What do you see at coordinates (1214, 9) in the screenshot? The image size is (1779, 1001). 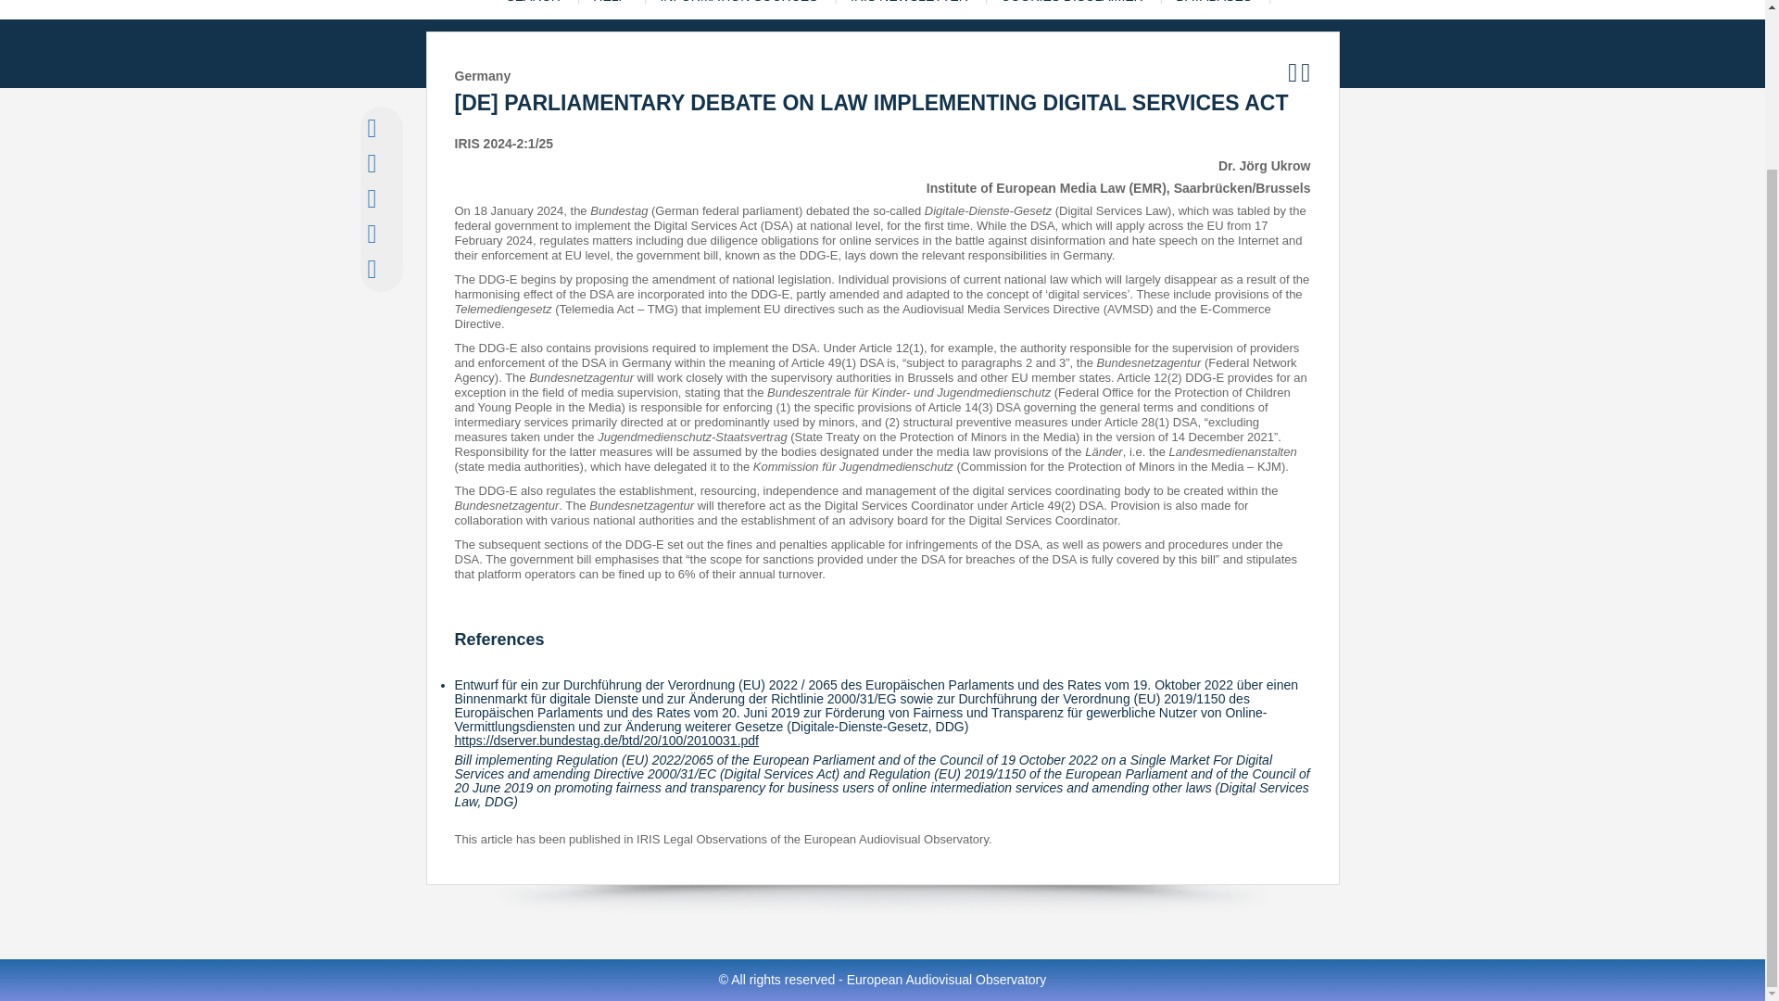 I see `DATABASES` at bounding box center [1214, 9].